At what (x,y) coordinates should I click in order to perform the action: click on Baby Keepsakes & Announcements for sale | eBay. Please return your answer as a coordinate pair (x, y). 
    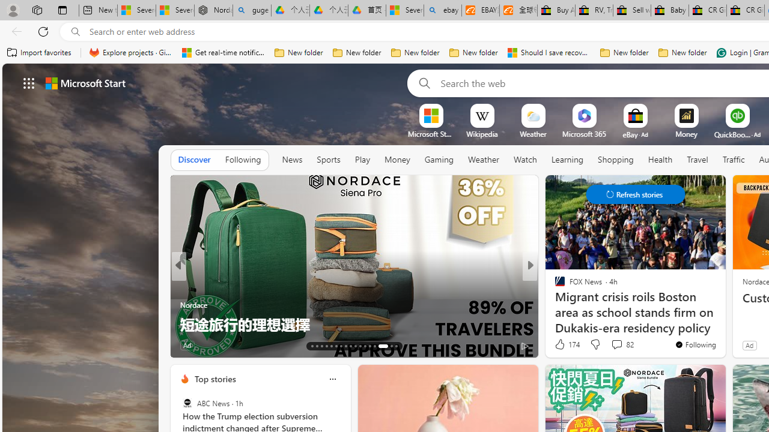
    Looking at the image, I should click on (669, 11).